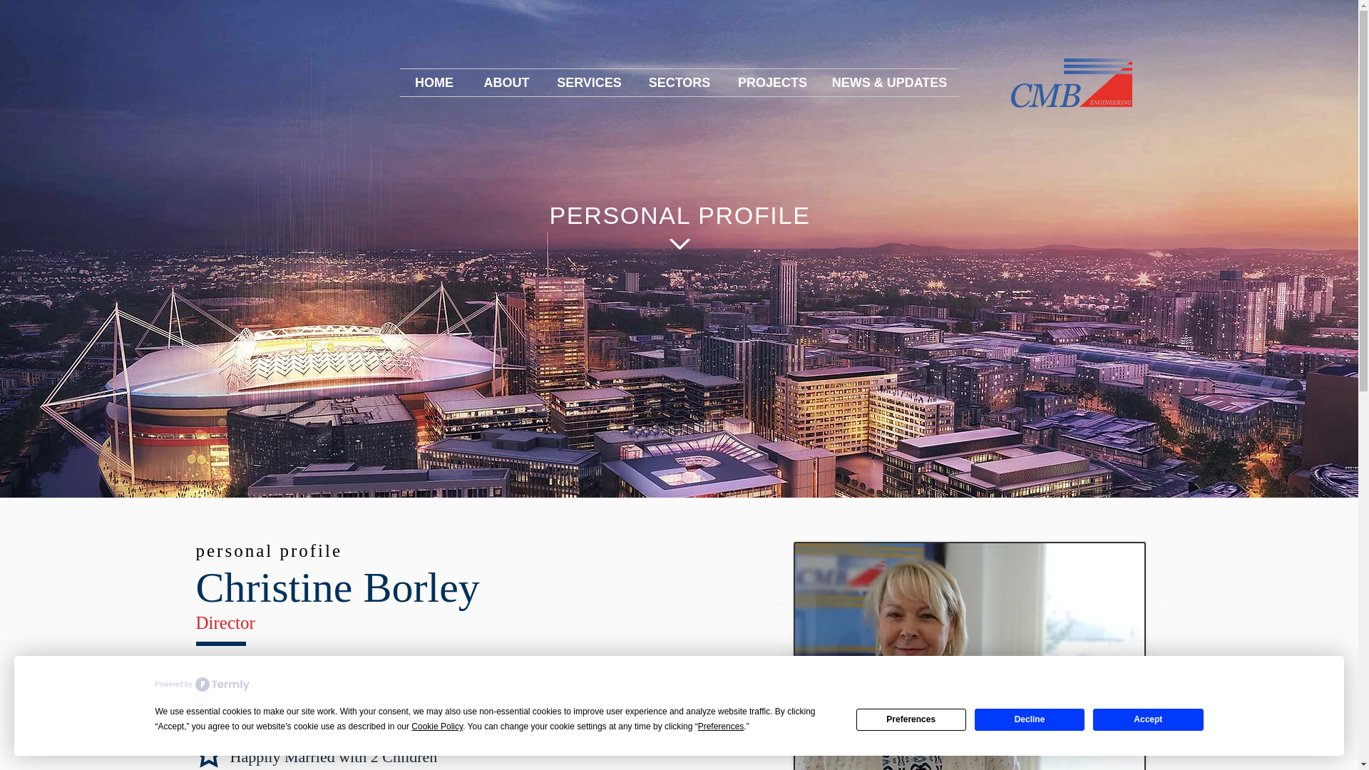  Describe the element at coordinates (1030, 719) in the screenshot. I see `Decline` at that location.